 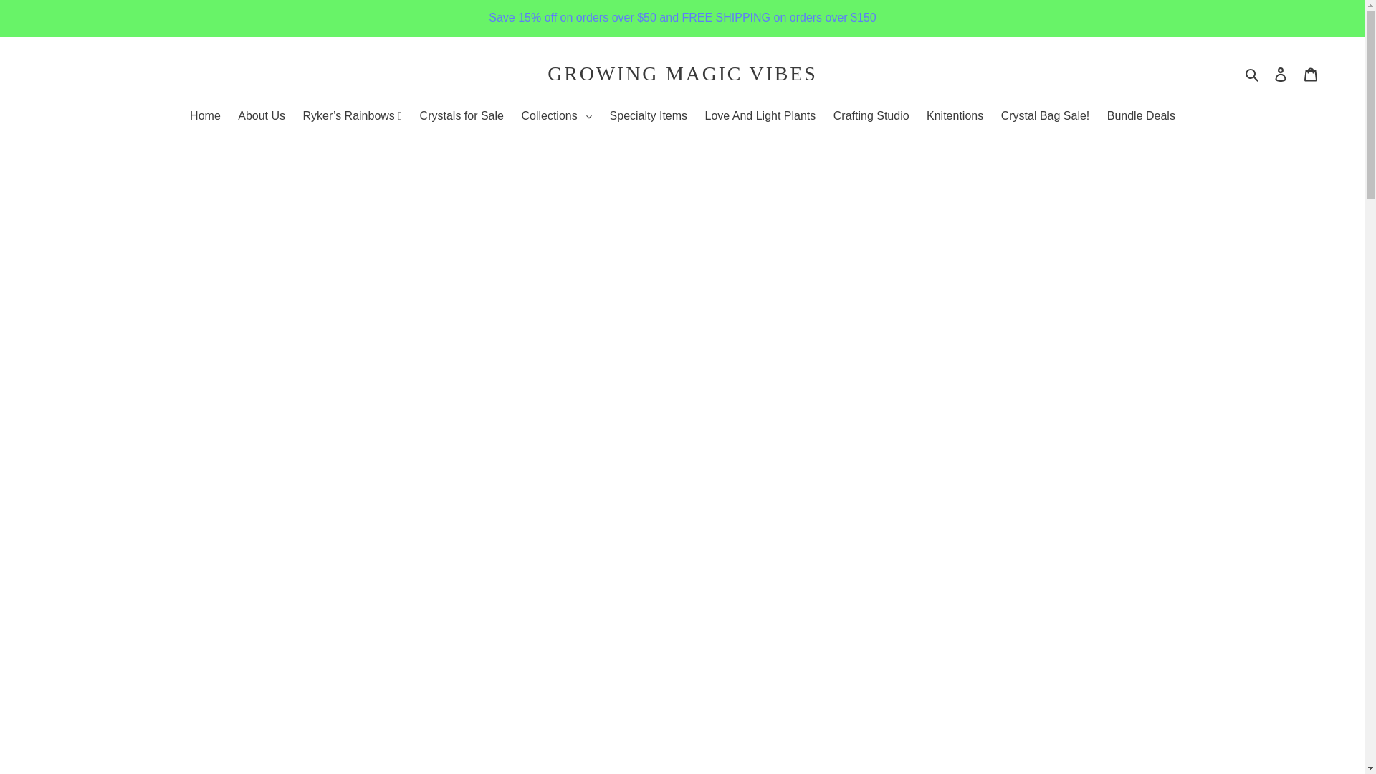 What do you see at coordinates (462, 118) in the screenshot?
I see `Crystals for Sale` at bounding box center [462, 118].